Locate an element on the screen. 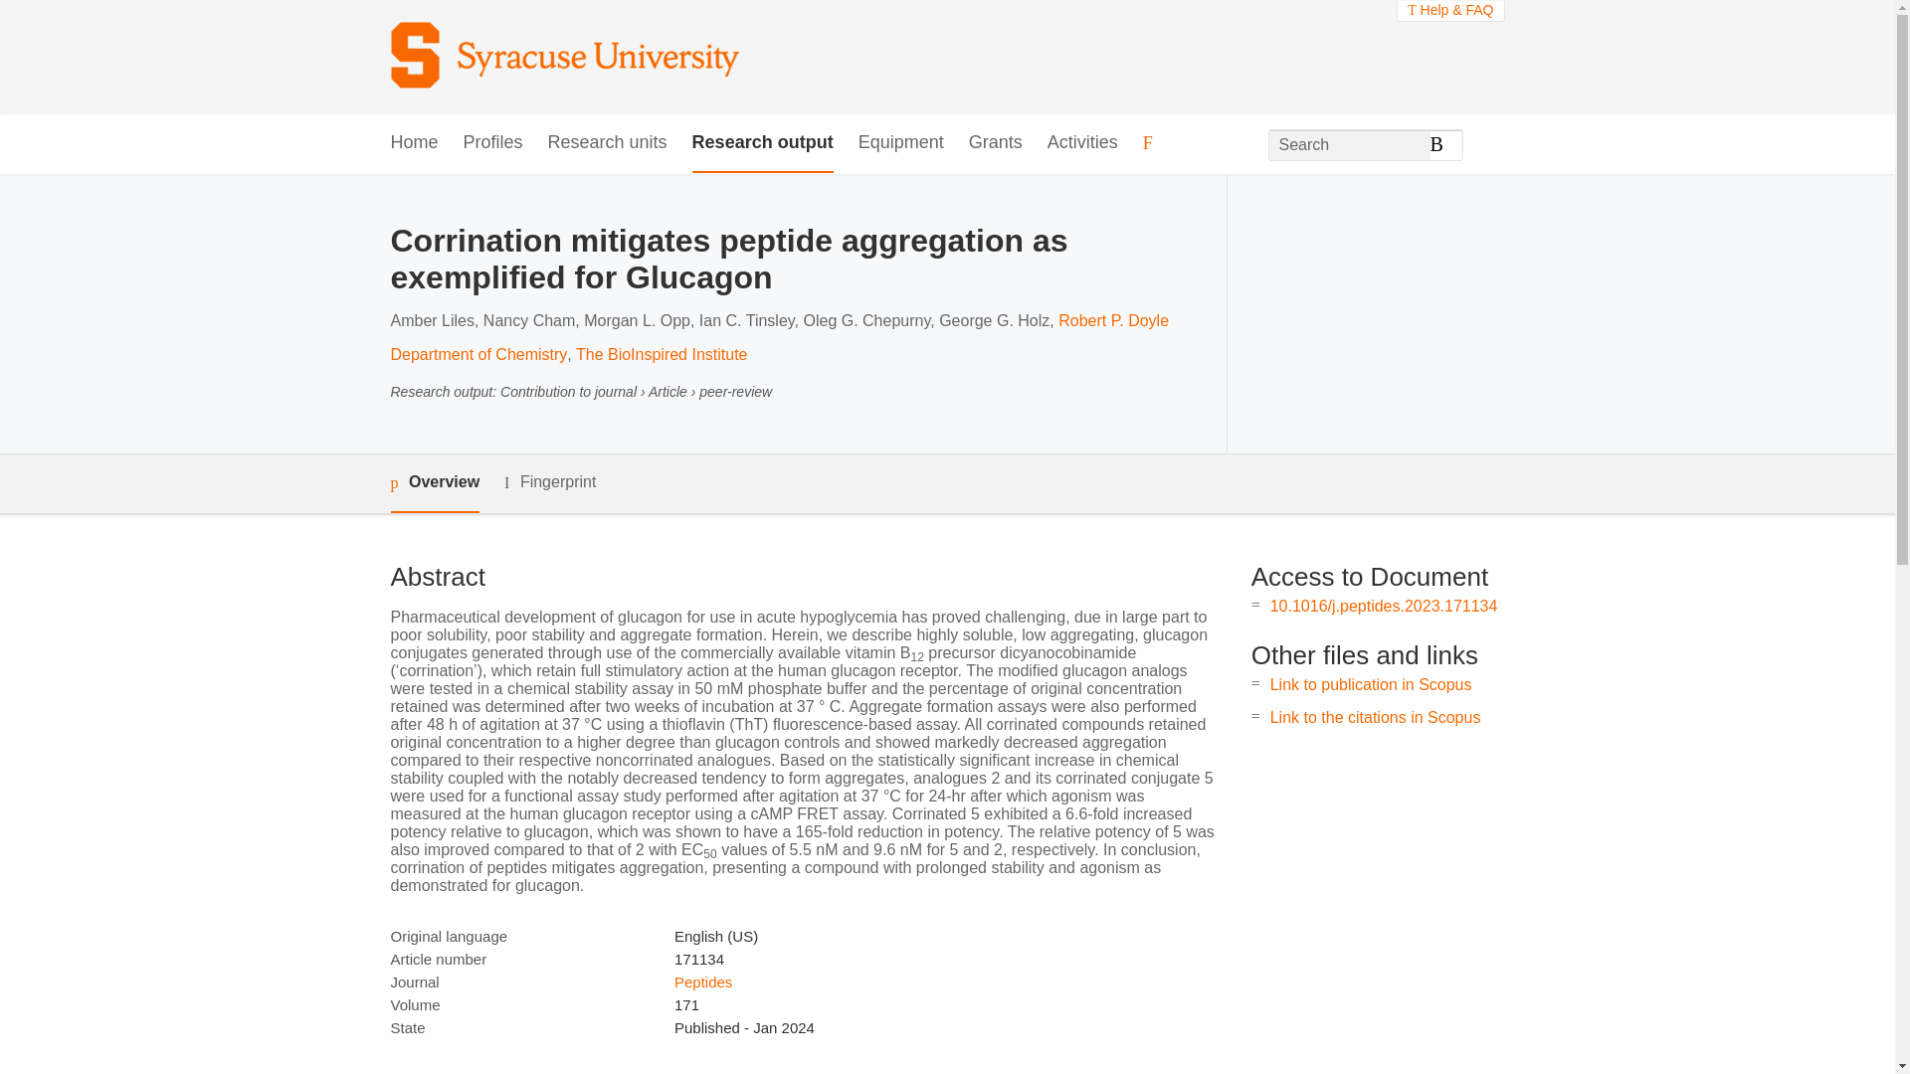 This screenshot has width=1910, height=1074. Fingerprint is located at coordinates (549, 482).